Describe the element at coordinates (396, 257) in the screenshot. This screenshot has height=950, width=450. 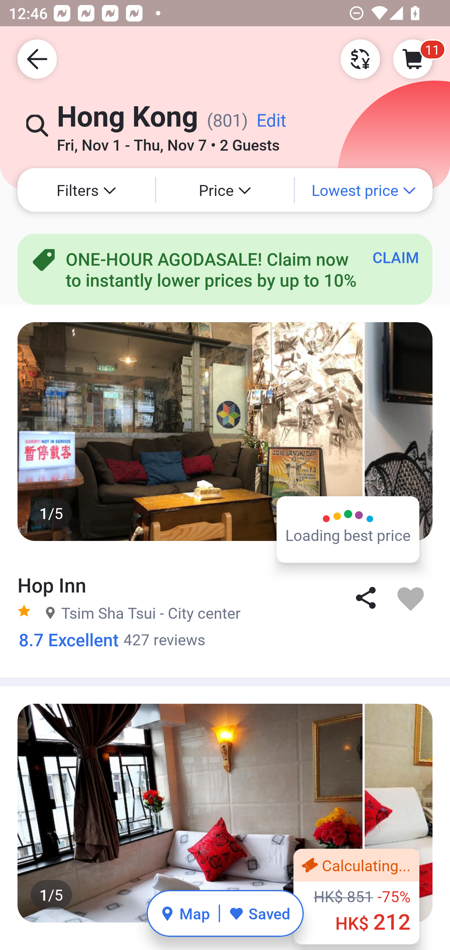
I see `CLAIM` at that location.